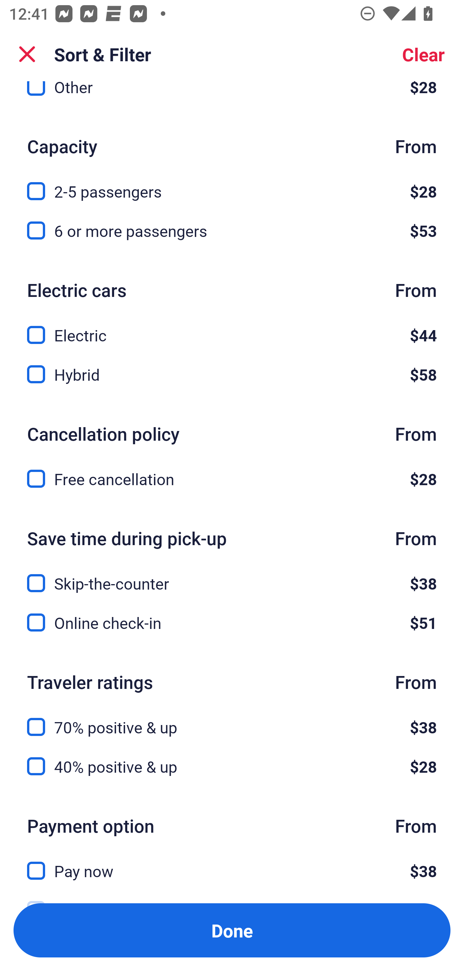 Image resolution: width=464 pixels, height=980 pixels. Describe the element at coordinates (27, 54) in the screenshot. I see `Close Sort and Filter` at that location.